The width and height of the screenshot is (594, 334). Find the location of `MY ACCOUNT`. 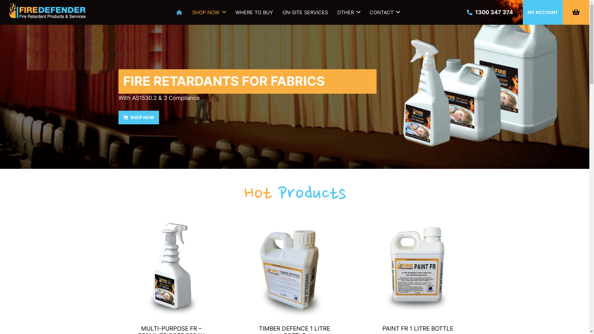

MY ACCOUNT is located at coordinates (543, 12).